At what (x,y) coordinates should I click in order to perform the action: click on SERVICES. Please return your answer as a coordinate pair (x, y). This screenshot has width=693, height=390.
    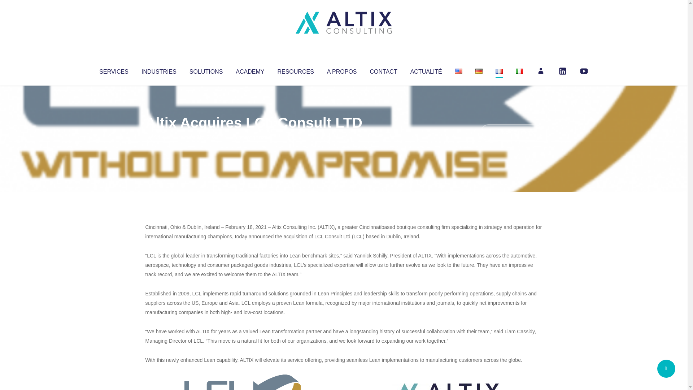
    Looking at the image, I should click on (113, 70).